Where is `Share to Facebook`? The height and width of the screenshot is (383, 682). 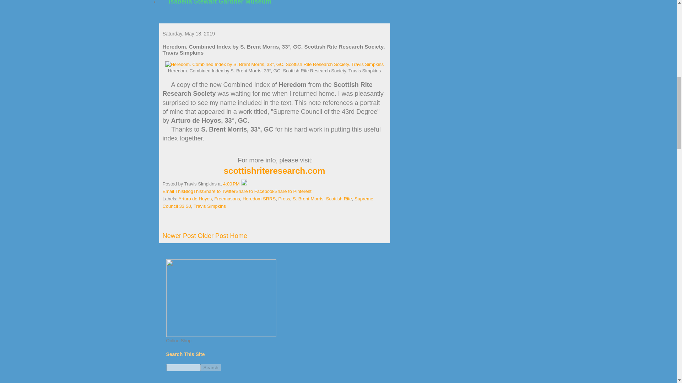
Share to Facebook is located at coordinates (255, 191).